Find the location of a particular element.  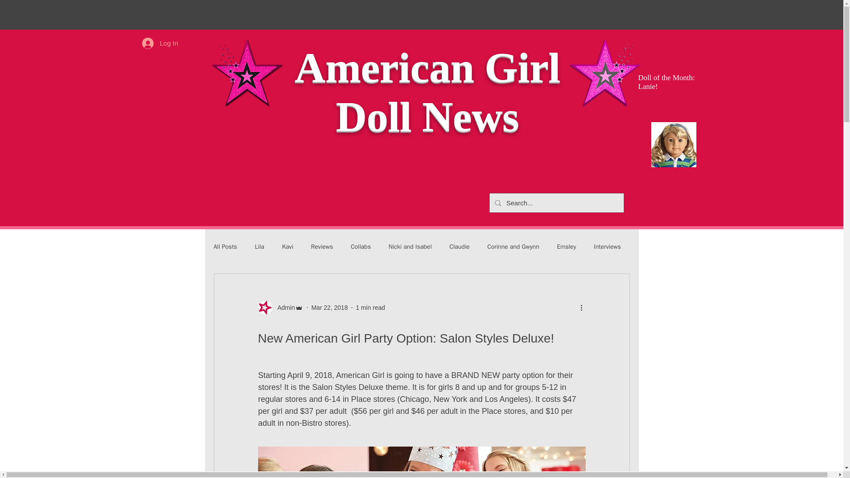

star.png is located at coordinates (247, 74).